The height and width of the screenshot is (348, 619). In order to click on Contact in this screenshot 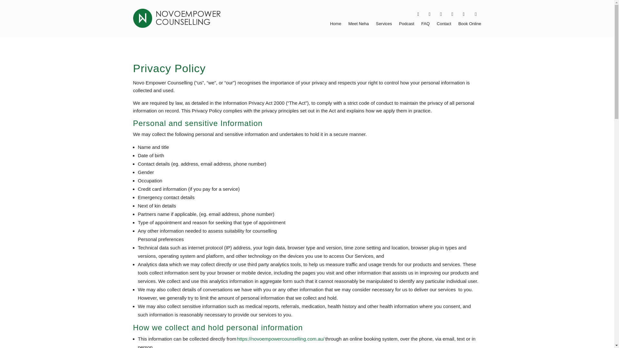, I will do `click(444, 25)`.